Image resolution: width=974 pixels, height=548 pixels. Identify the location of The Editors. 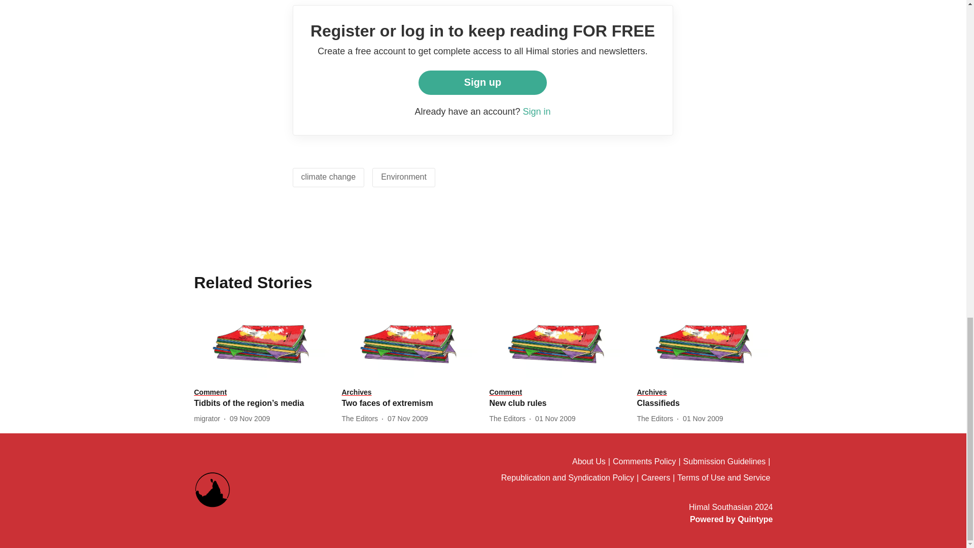
(362, 419).